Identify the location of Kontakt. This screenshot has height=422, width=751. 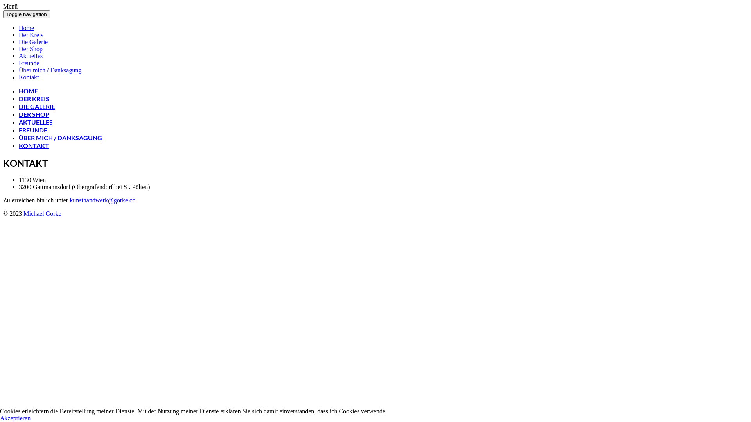
(29, 77).